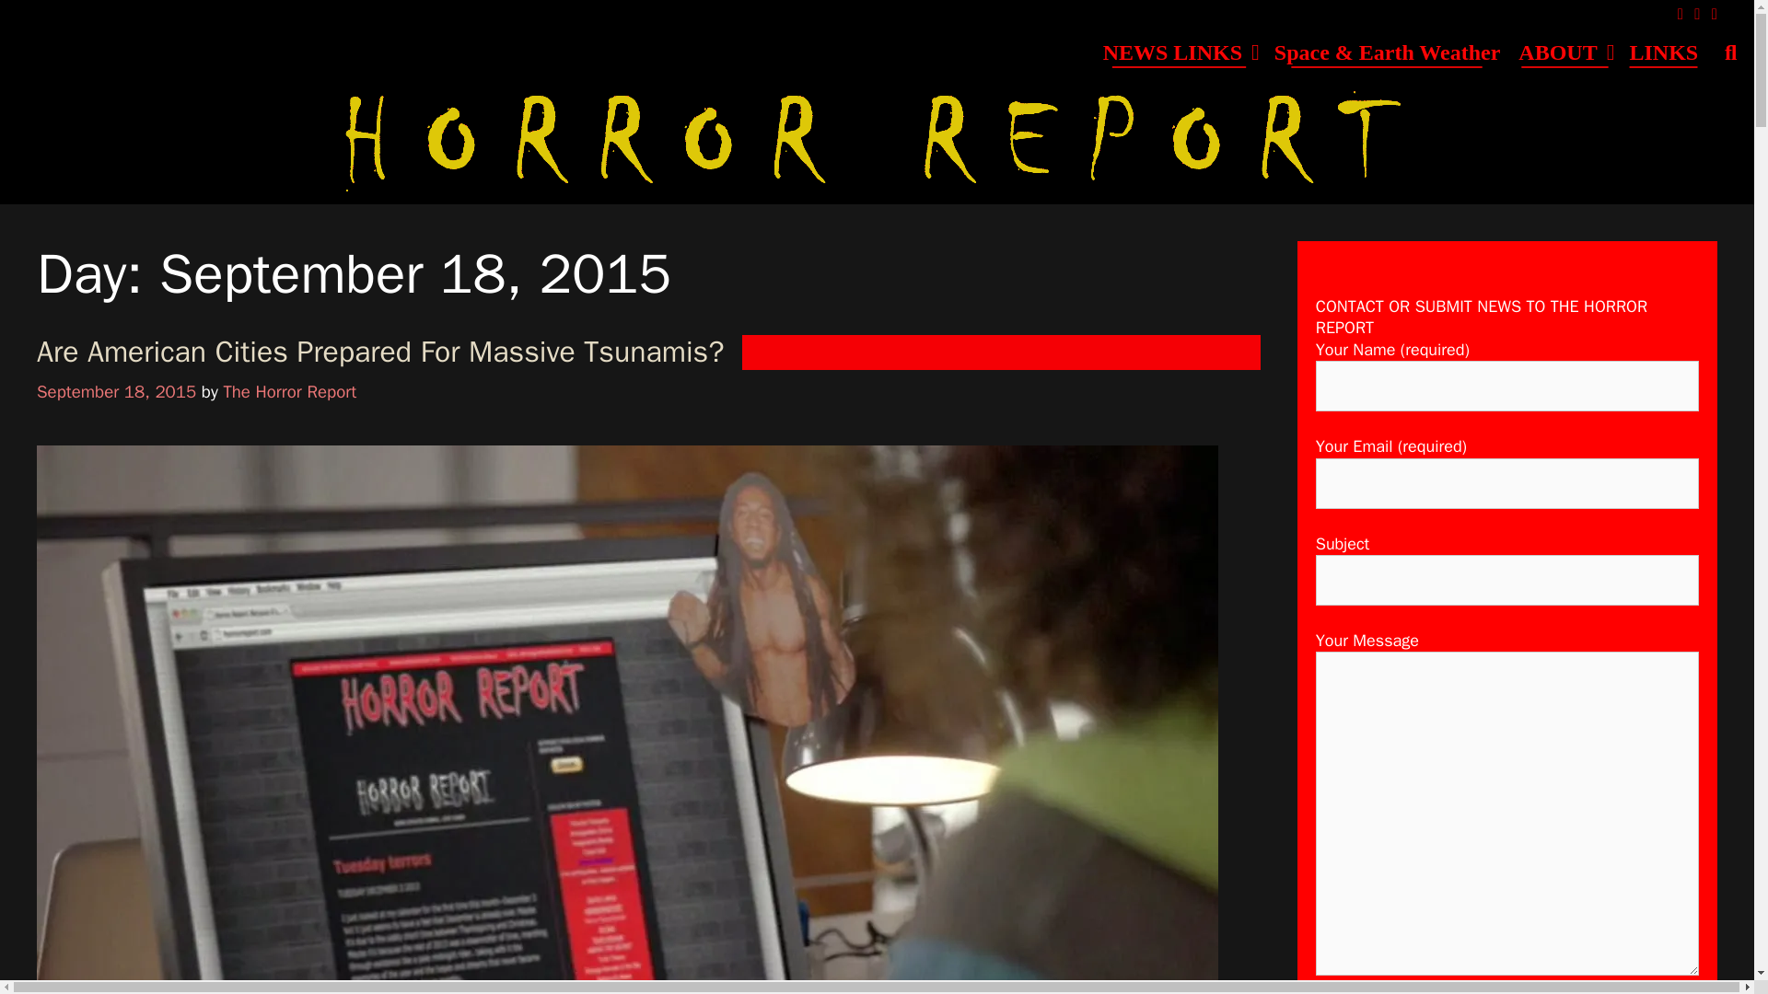 The image size is (1768, 994). What do you see at coordinates (876, 136) in the screenshot?
I see `THE HORROR REPORT` at bounding box center [876, 136].